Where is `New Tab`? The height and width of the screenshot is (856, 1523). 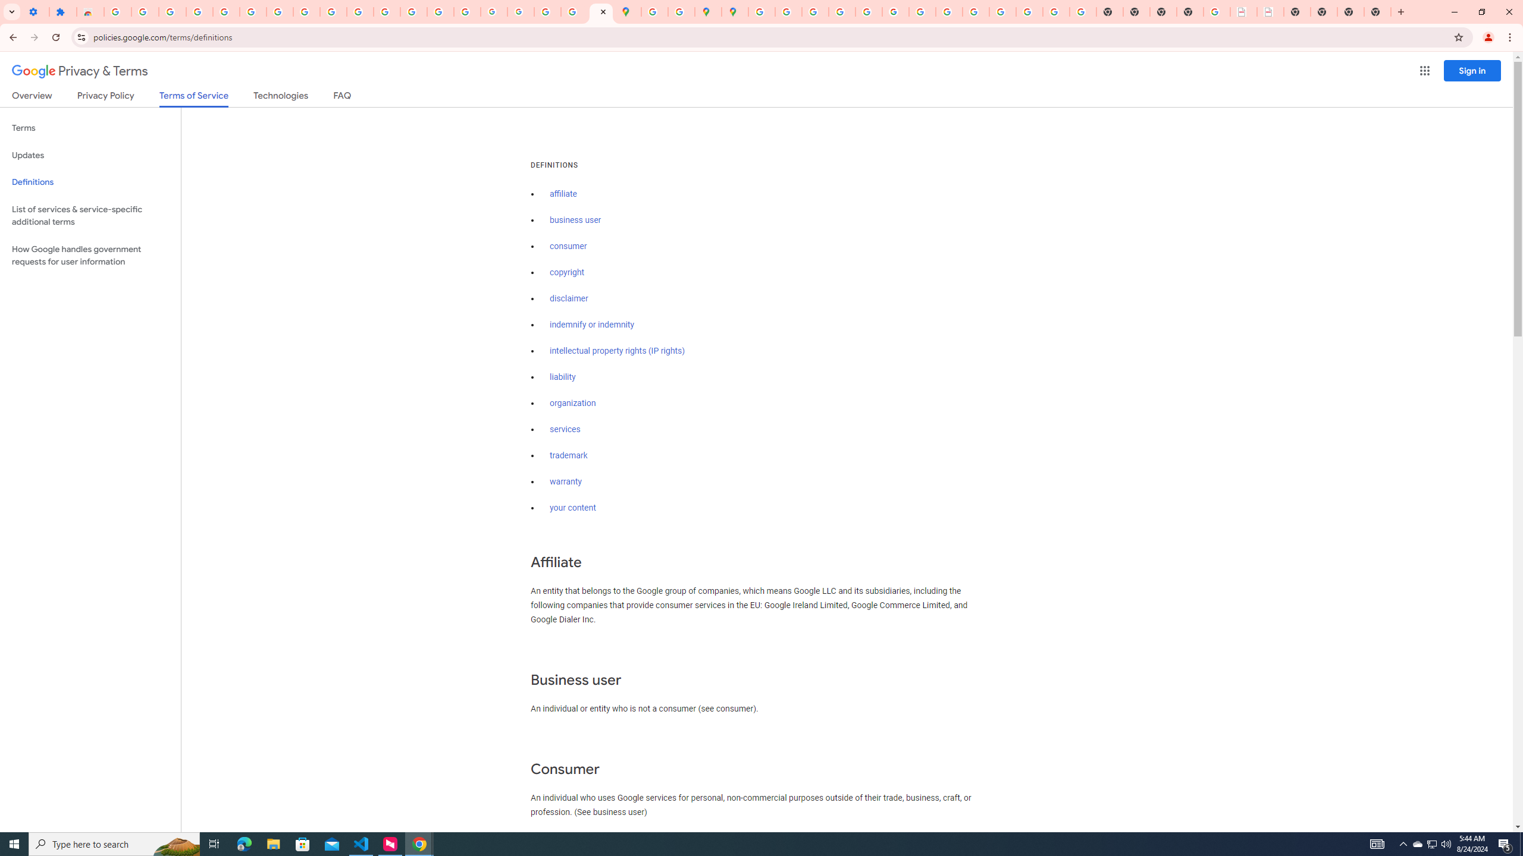
New Tab is located at coordinates (1190, 12).